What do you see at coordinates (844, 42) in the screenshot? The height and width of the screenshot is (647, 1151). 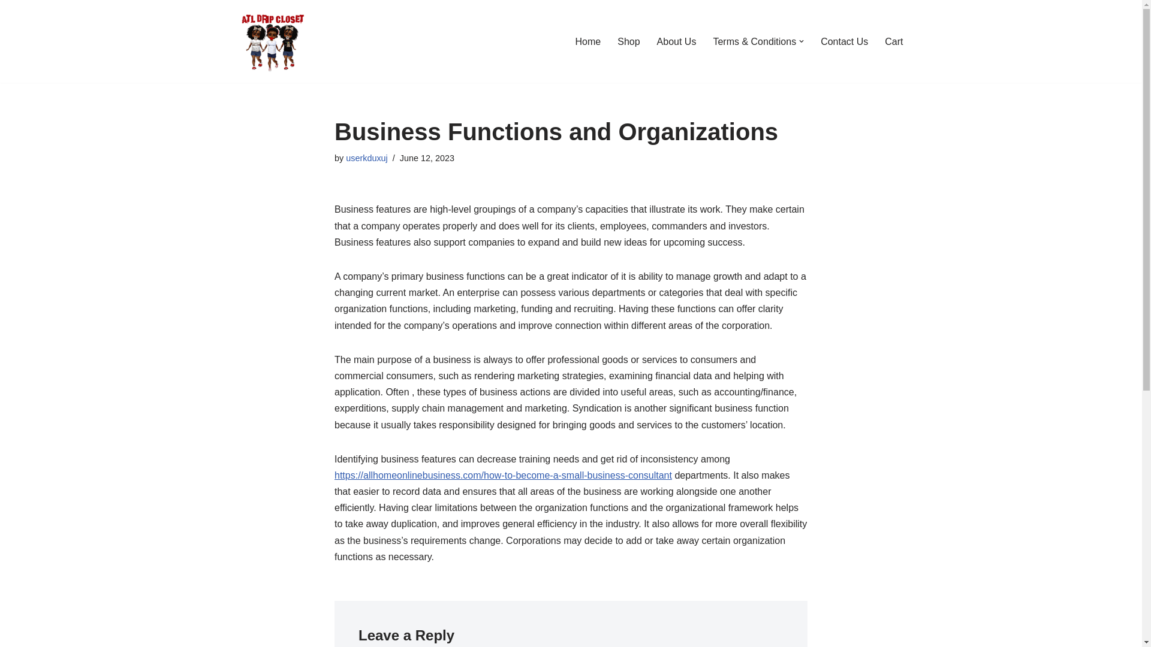 I see `Contact Us` at bounding box center [844, 42].